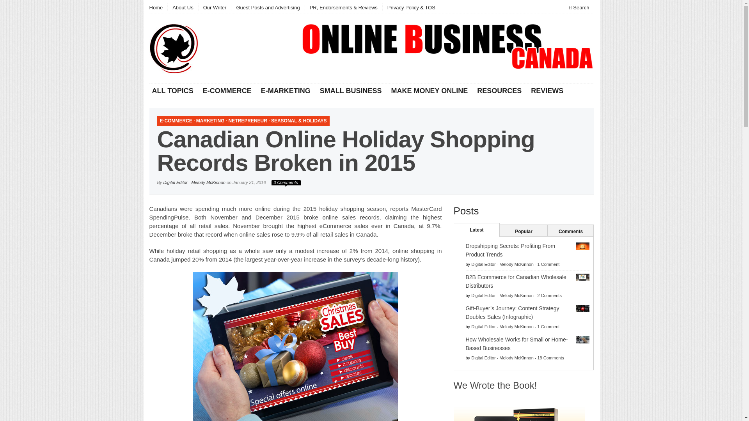 The width and height of the screenshot is (749, 421). Describe the element at coordinates (267, 8) in the screenshot. I see `Guest Posts and Advertising` at that location.